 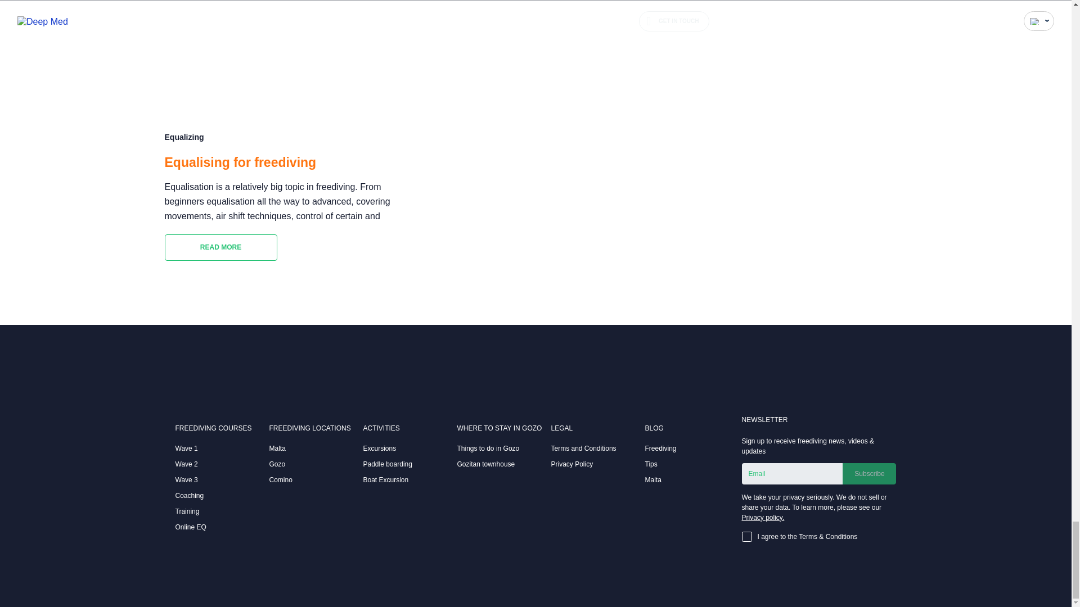 What do you see at coordinates (210, 407) in the screenshot?
I see `Deep Med` at bounding box center [210, 407].